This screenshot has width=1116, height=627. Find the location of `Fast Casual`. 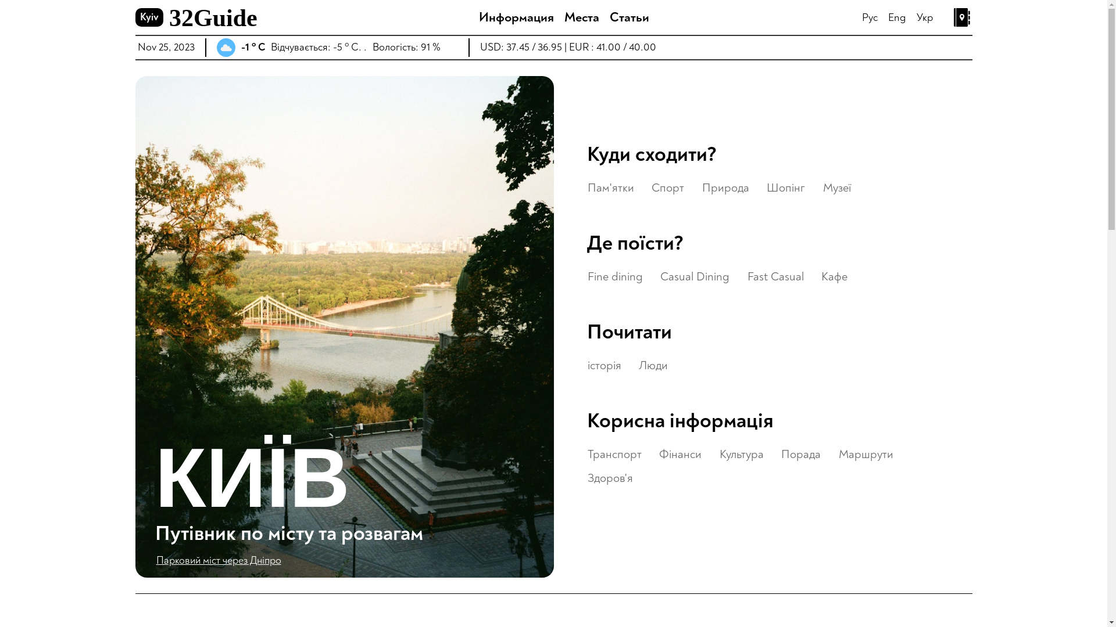

Fast Casual is located at coordinates (775, 276).